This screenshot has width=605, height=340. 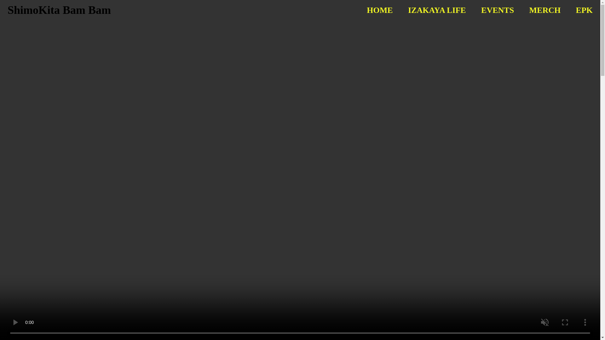 I want to click on EVENTS, so click(x=497, y=10).